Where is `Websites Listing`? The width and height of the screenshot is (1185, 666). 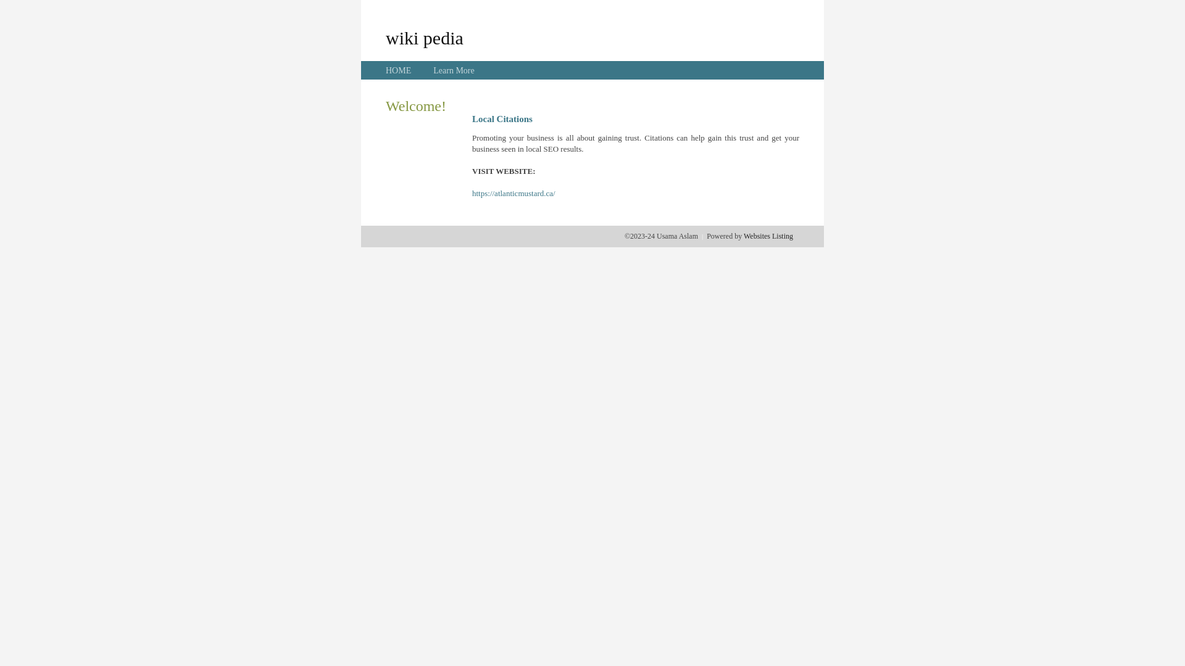 Websites Listing is located at coordinates (768, 236).